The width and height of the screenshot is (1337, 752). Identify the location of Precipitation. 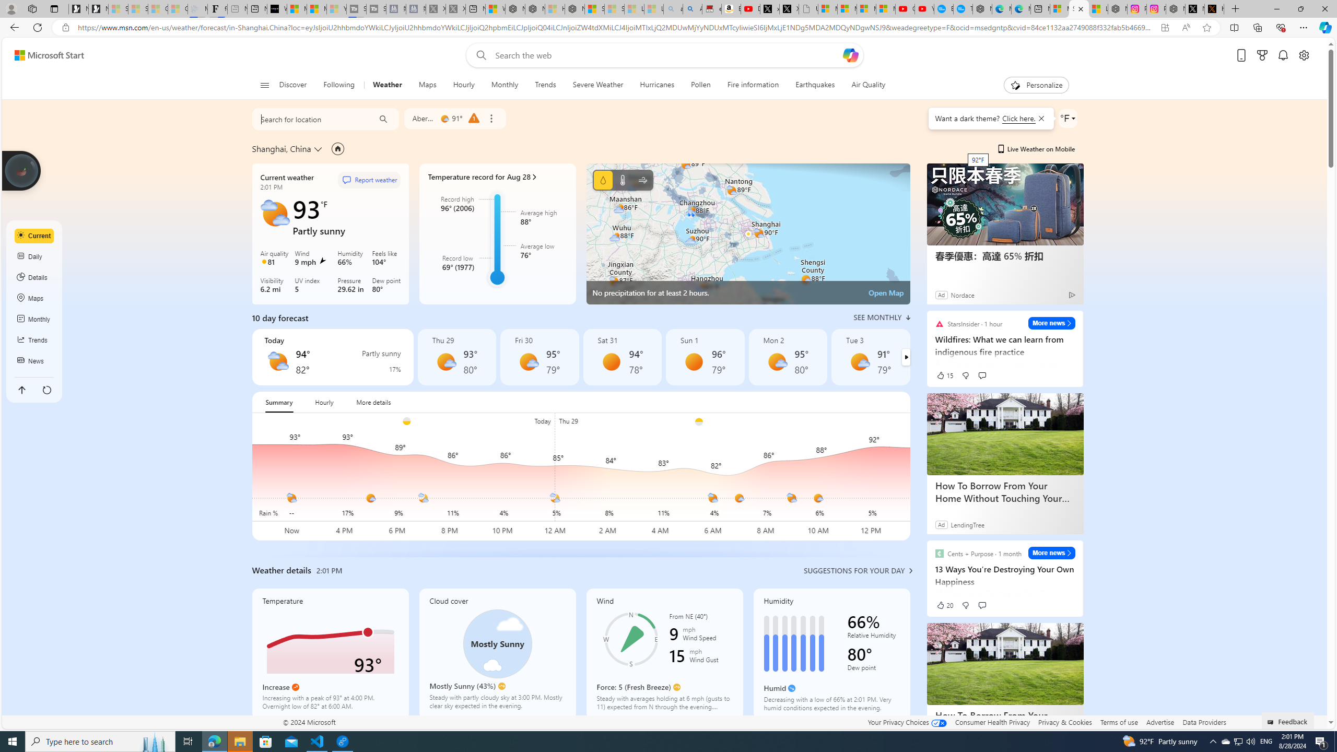
(603, 180).